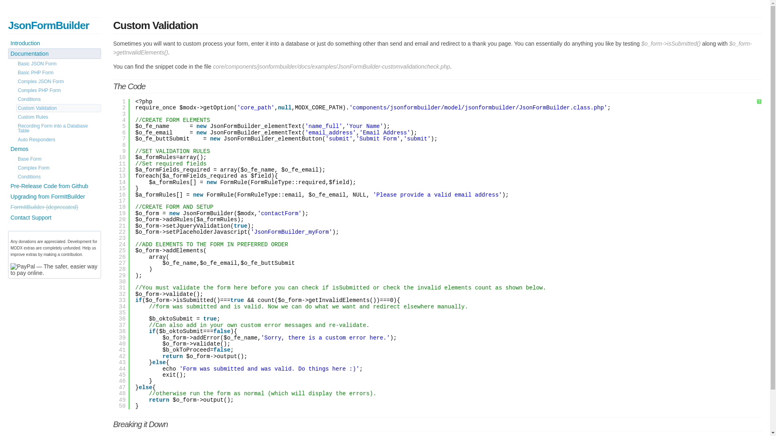 Image resolution: width=776 pixels, height=436 pixels. What do you see at coordinates (59, 64) in the screenshot?
I see `Basic JSON Form` at bounding box center [59, 64].